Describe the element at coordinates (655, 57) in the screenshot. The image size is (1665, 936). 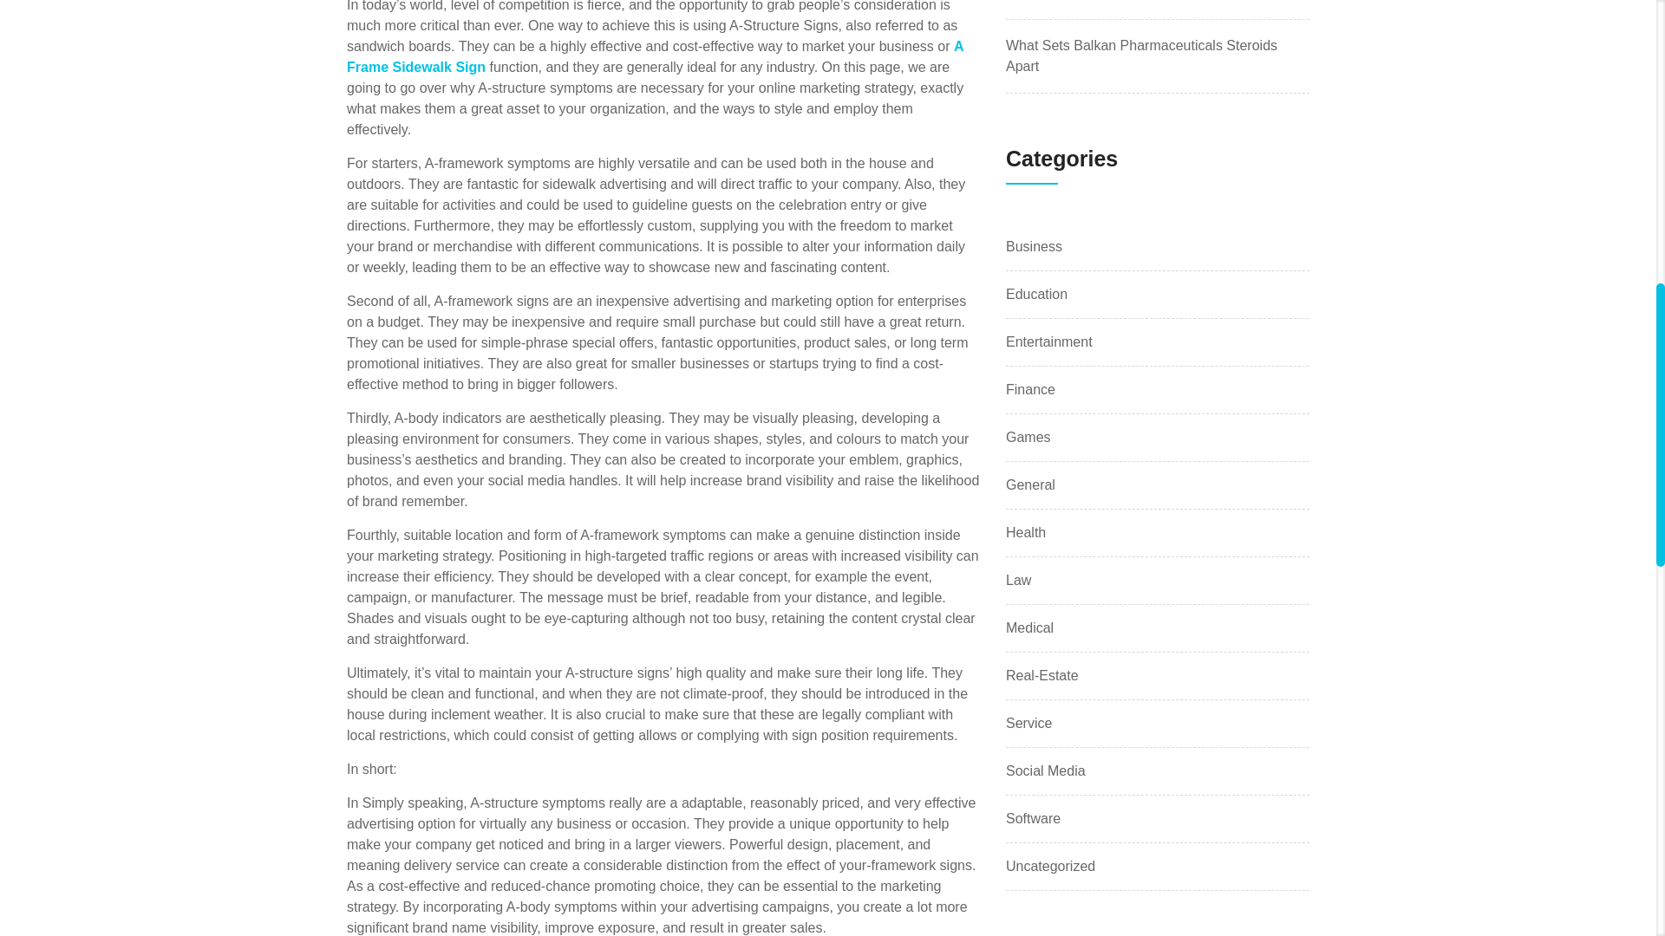
I see `A Frame Sidewalk Sign` at that location.